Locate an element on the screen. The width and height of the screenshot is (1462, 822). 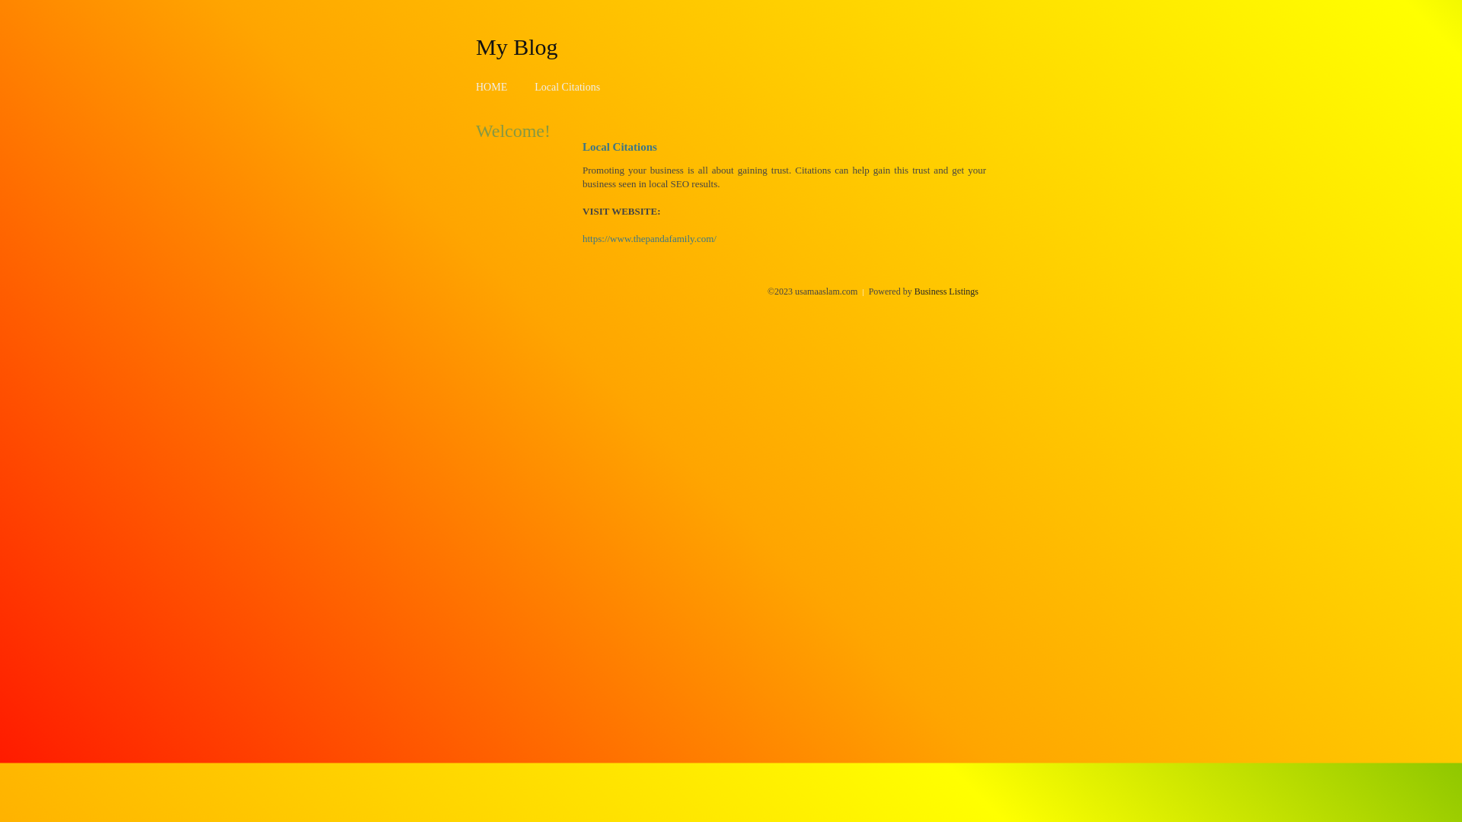
My Blog is located at coordinates (517, 46).